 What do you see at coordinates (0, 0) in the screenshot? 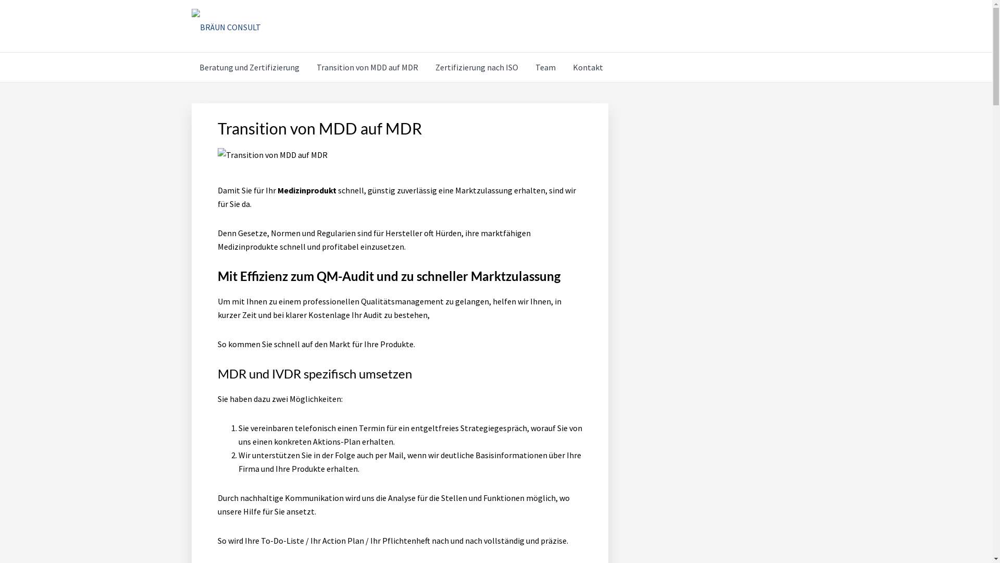
I see `Skip to main content` at bounding box center [0, 0].